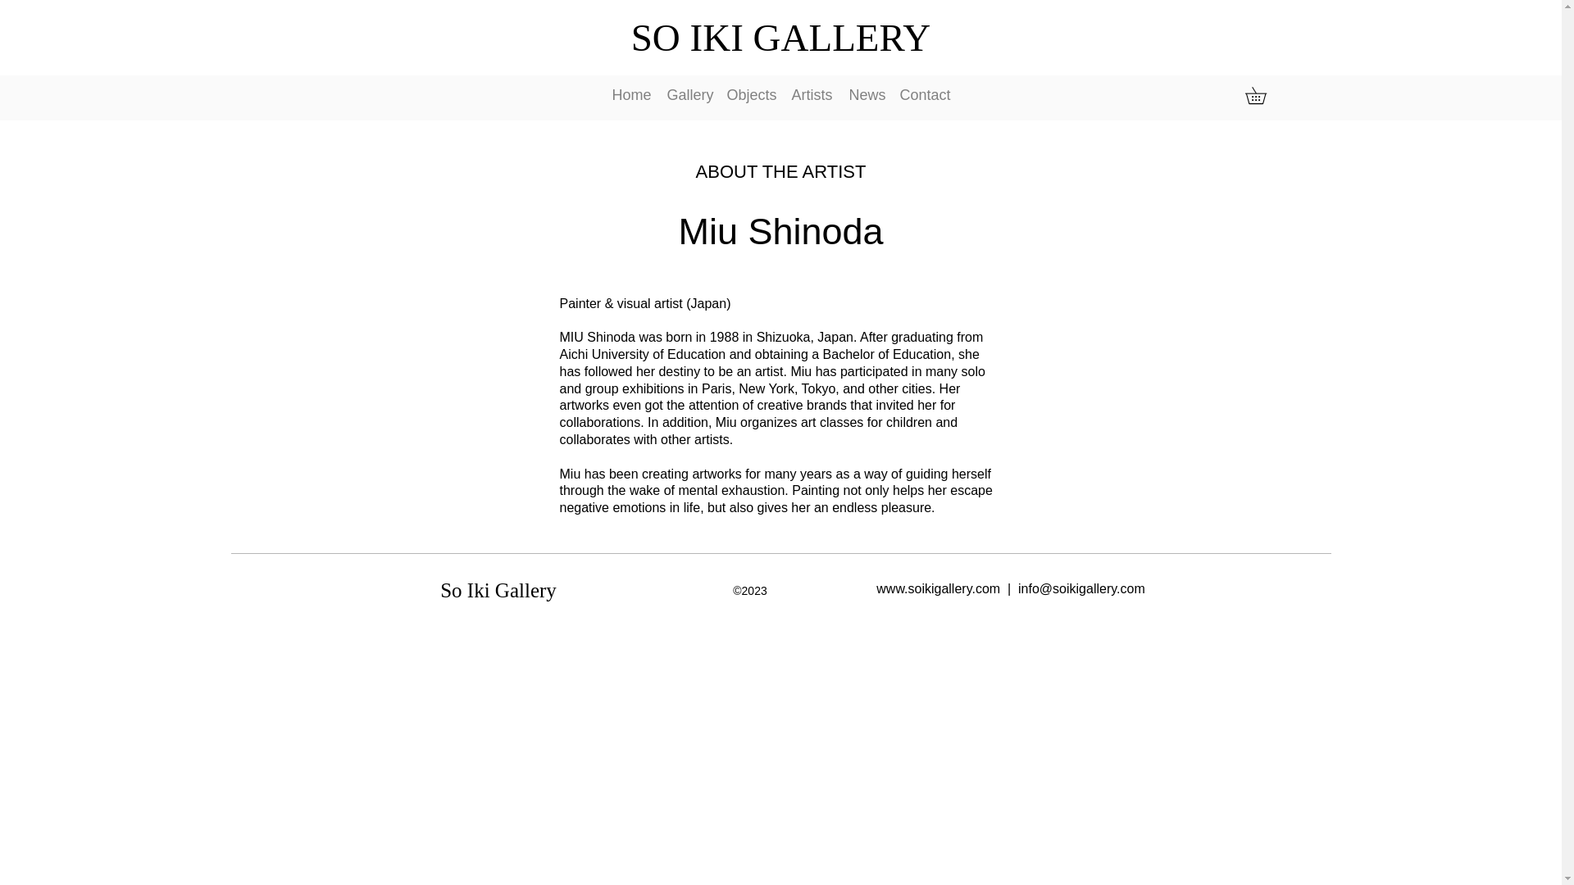  Describe the element at coordinates (780, 38) in the screenshot. I see `SO IKI GALLERY` at that location.